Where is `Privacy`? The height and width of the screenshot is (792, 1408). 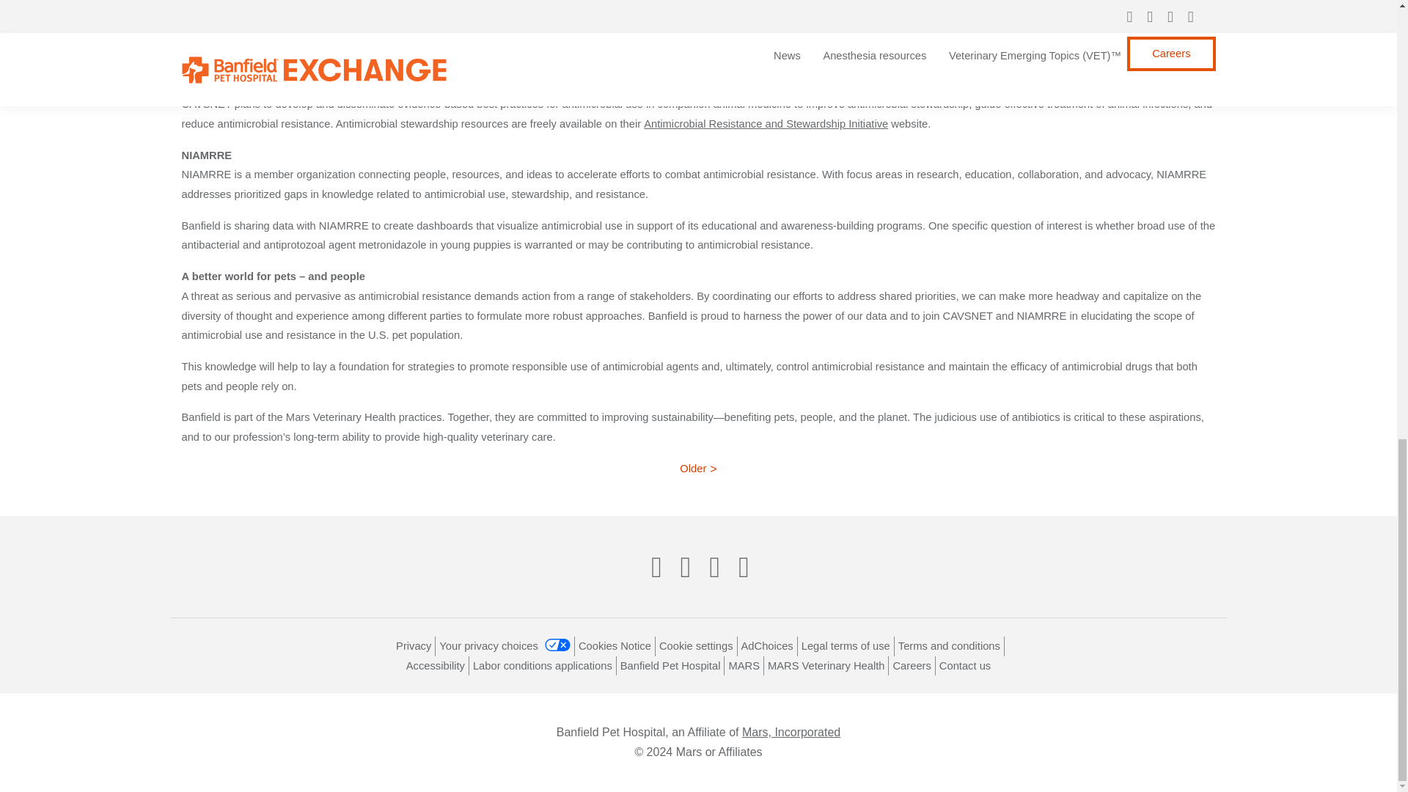
Privacy is located at coordinates (413, 645).